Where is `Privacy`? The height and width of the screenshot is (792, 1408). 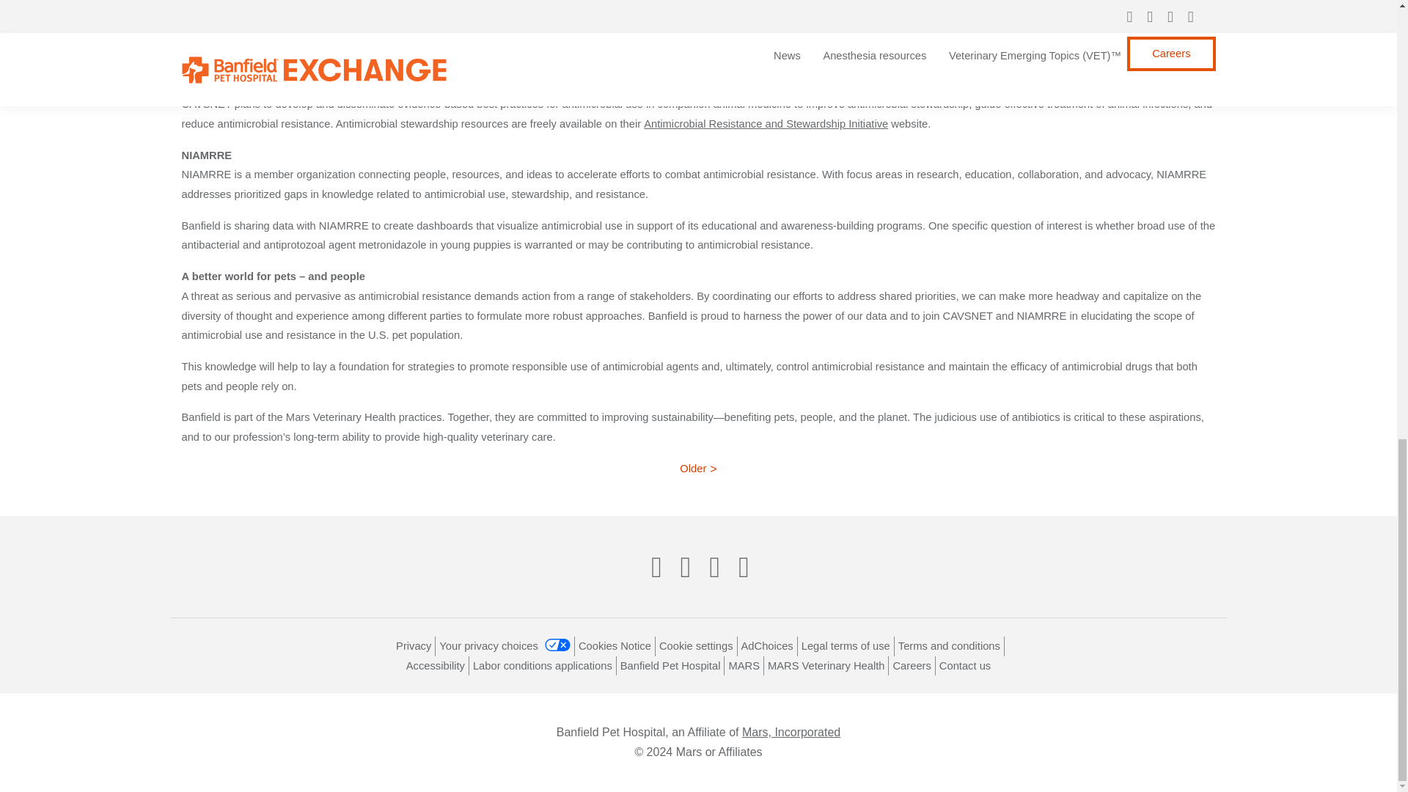
Privacy is located at coordinates (413, 645).